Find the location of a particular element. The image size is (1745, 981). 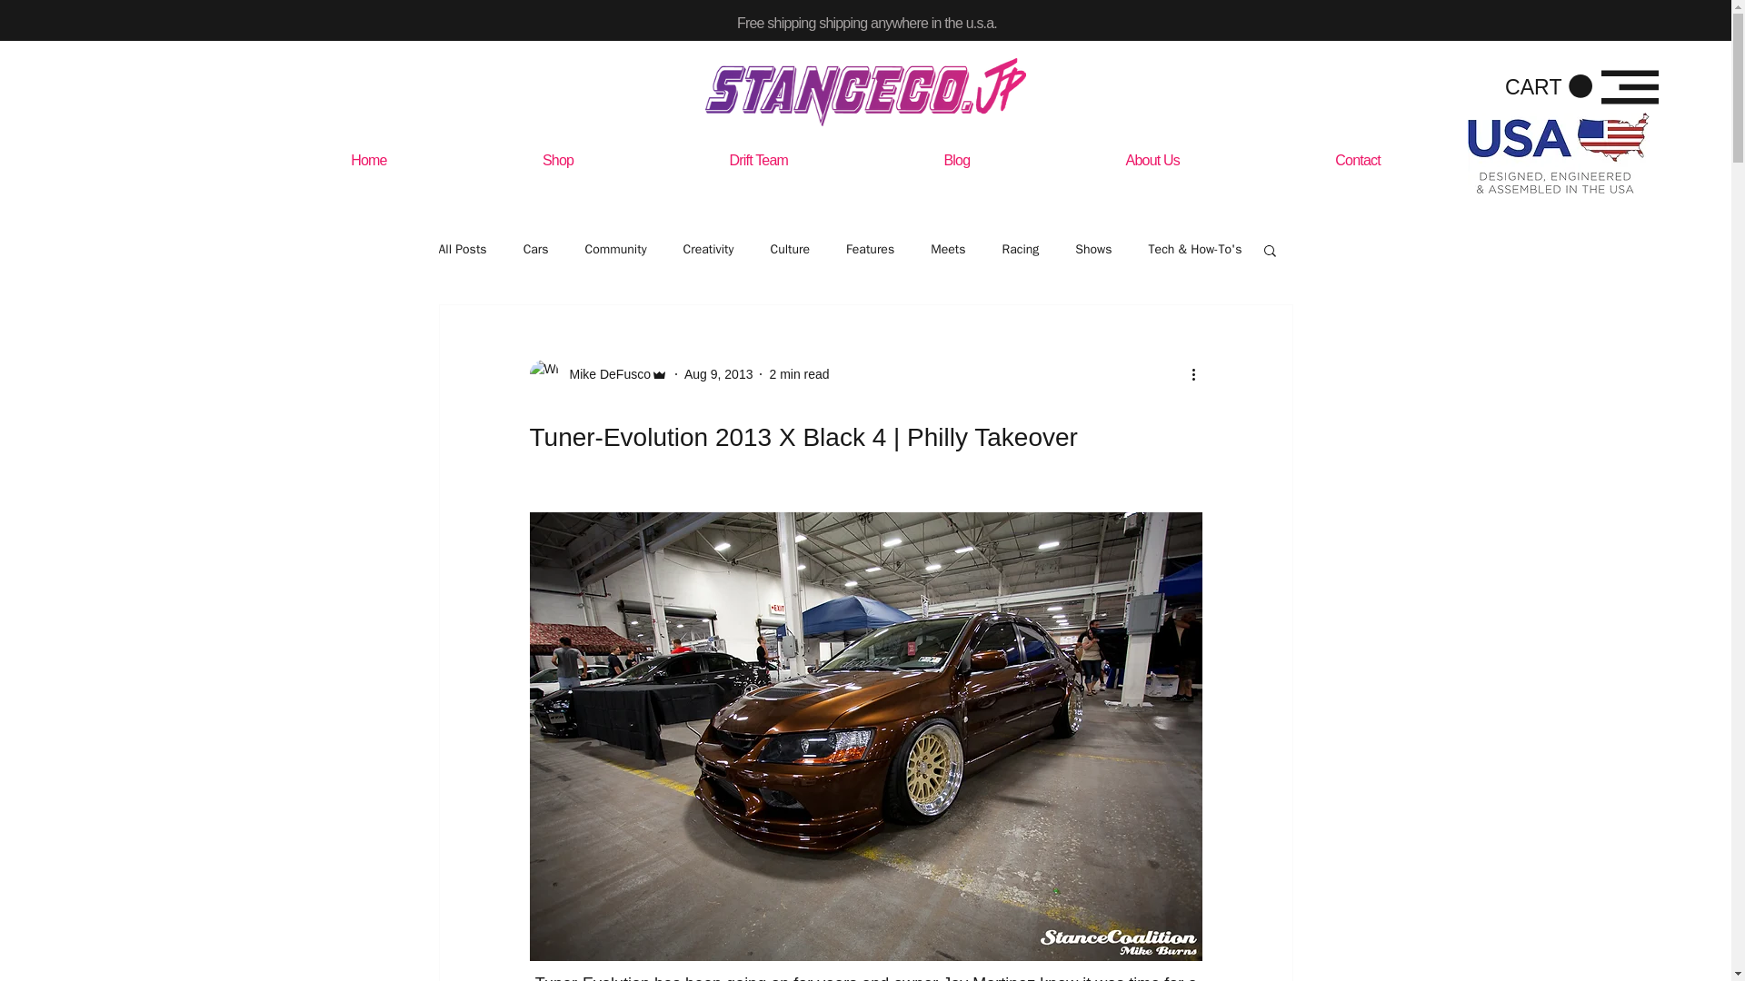

About Us is located at coordinates (1152, 160).